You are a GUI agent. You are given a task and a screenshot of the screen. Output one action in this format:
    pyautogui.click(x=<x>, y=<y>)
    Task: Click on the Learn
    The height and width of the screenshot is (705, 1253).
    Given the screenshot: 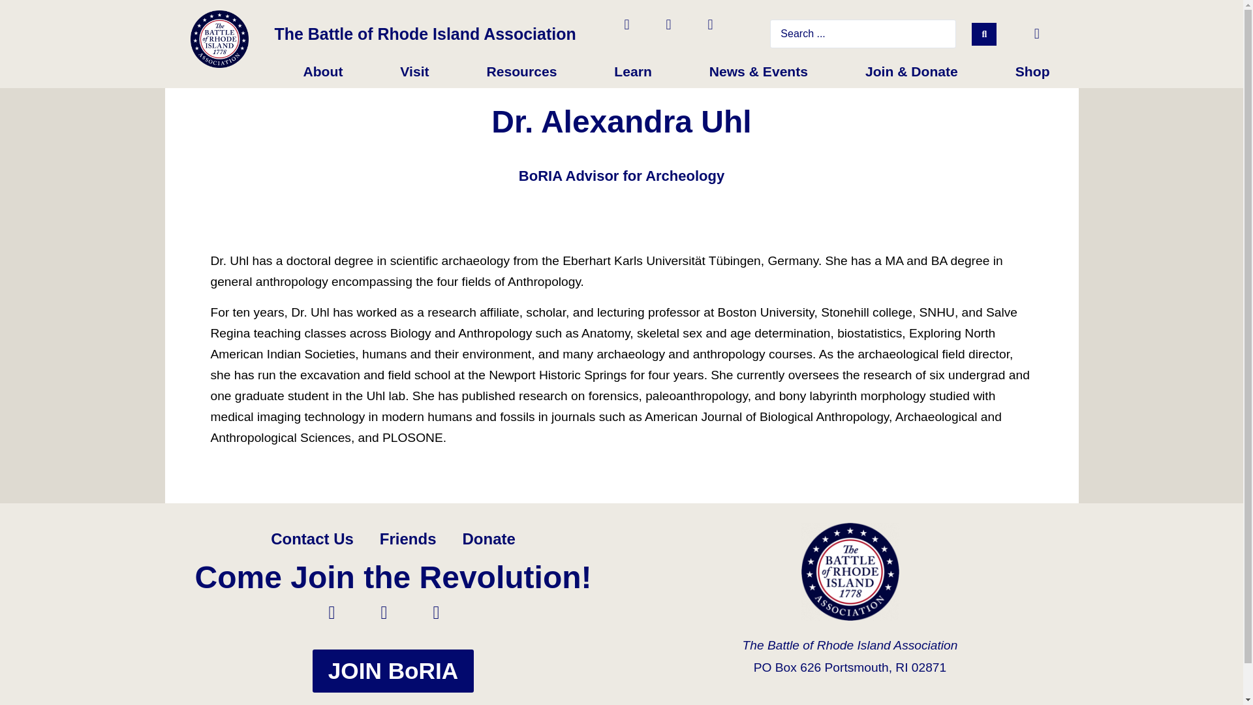 What is the action you would take?
    pyautogui.click(x=632, y=72)
    